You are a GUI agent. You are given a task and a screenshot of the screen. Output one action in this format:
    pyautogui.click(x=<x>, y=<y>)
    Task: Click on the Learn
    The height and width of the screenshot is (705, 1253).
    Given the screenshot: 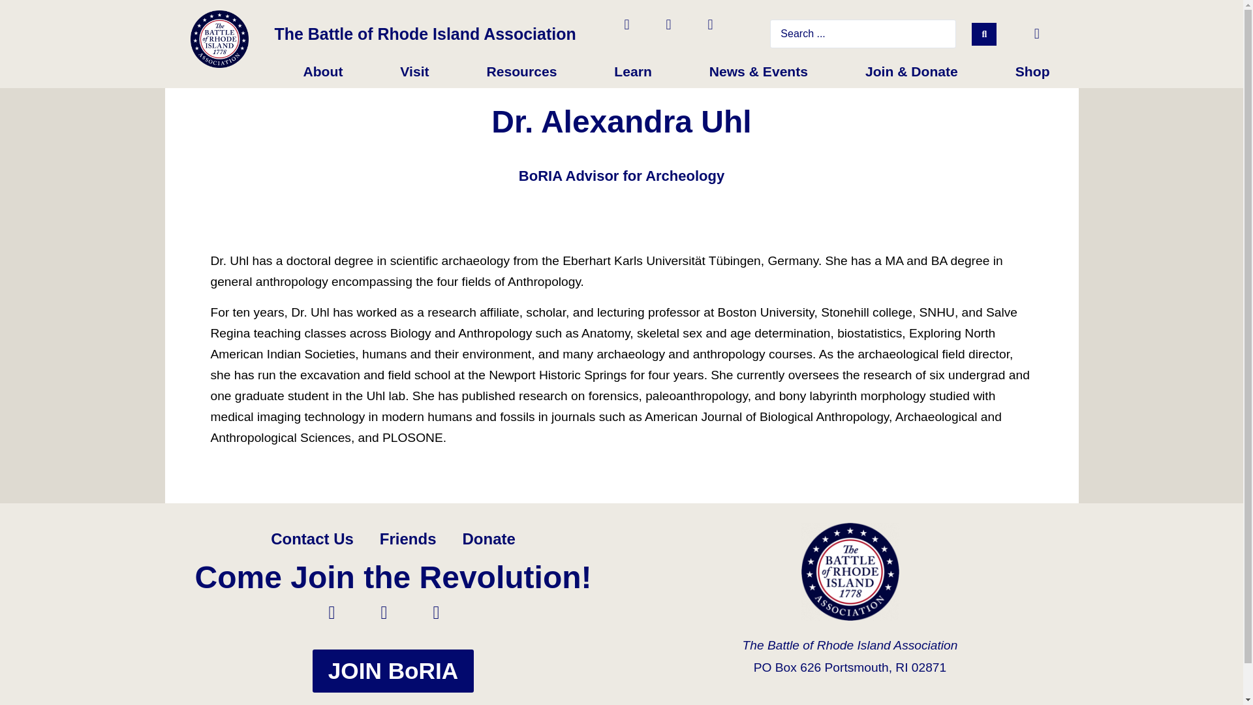 What is the action you would take?
    pyautogui.click(x=632, y=72)
    